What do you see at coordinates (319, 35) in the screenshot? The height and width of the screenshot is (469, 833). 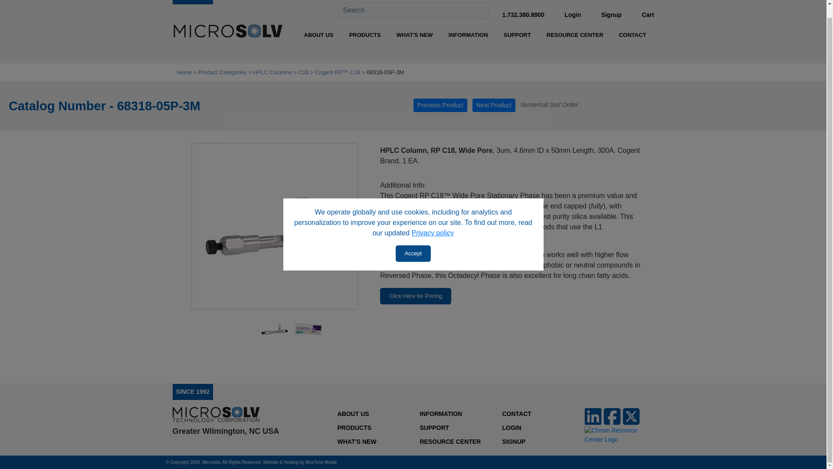 I see `ABOUT US` at bounding box center [319, 35].